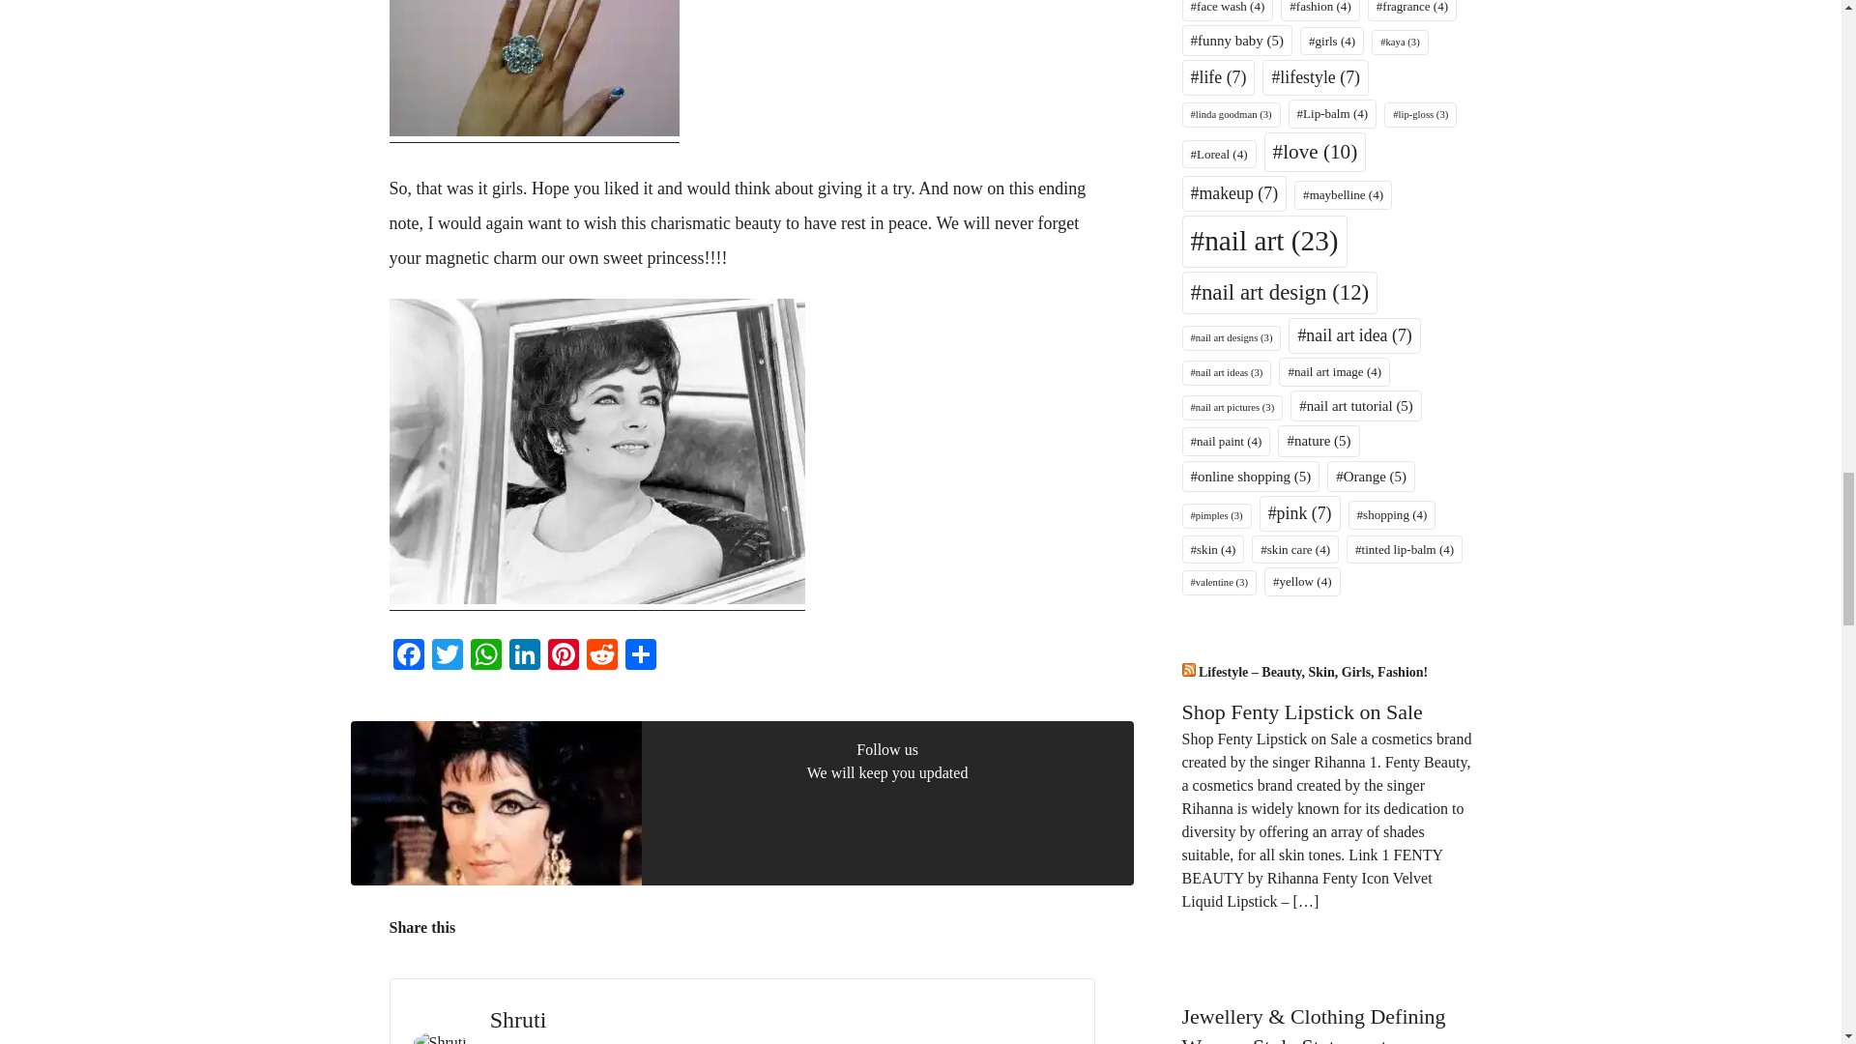  Describe the element at coordinates (524, 655) in the screenshot. I see `LinkedIn` at that location.